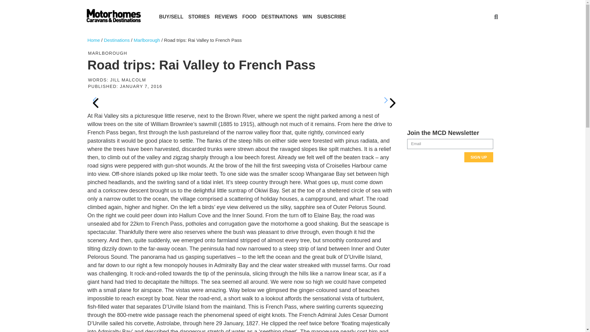 The width and height of the screenshot is (590, 332). I want to click on 3rd party ad content, so click(450, 85).